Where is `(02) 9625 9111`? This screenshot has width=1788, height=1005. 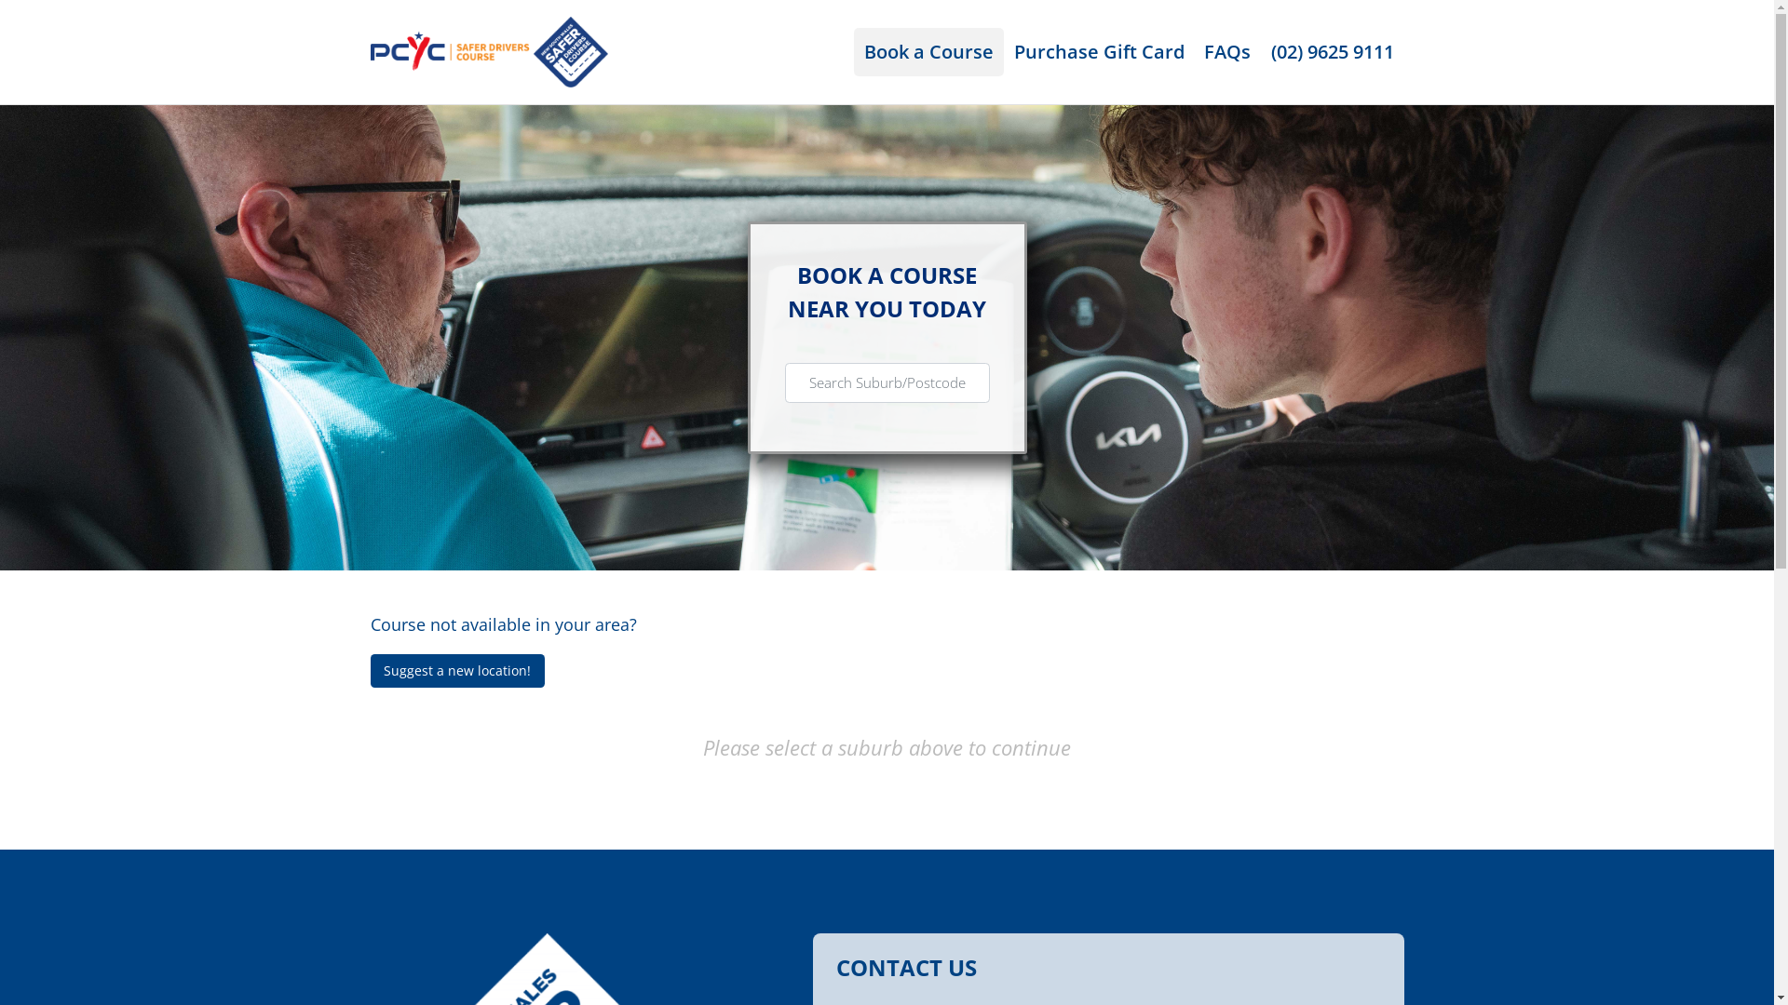 (02) 9625 9111 is located at coordinates (1333, 52).